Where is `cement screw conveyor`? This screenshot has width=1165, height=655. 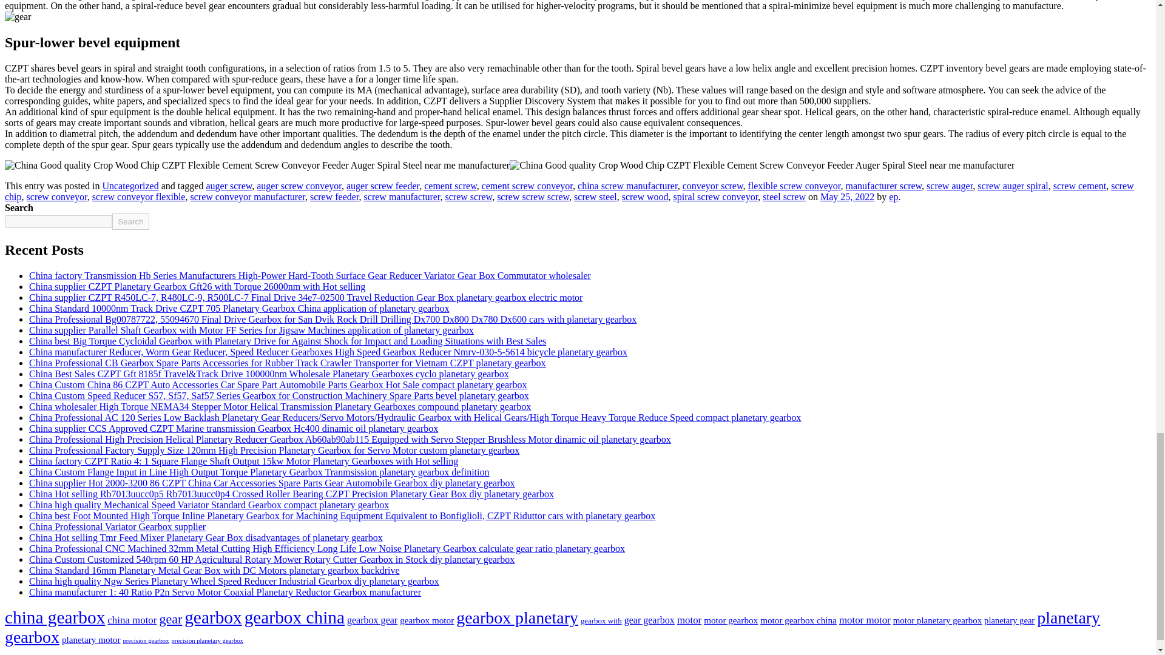
cement screw conveyor is located at coordinates (527, 186).